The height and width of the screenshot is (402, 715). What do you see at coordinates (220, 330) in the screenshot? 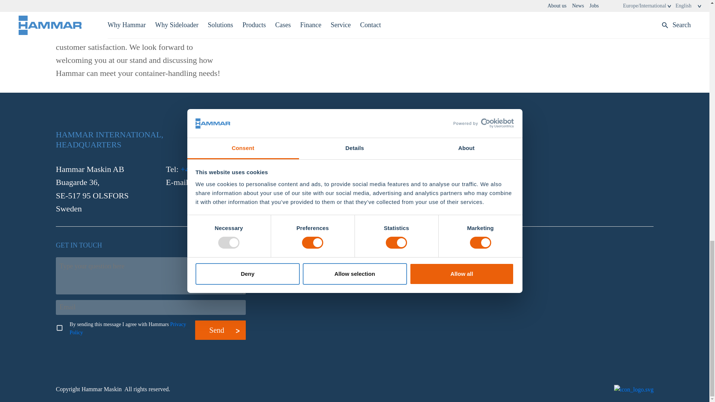
I see `Send` at bounding box center [220, 330].